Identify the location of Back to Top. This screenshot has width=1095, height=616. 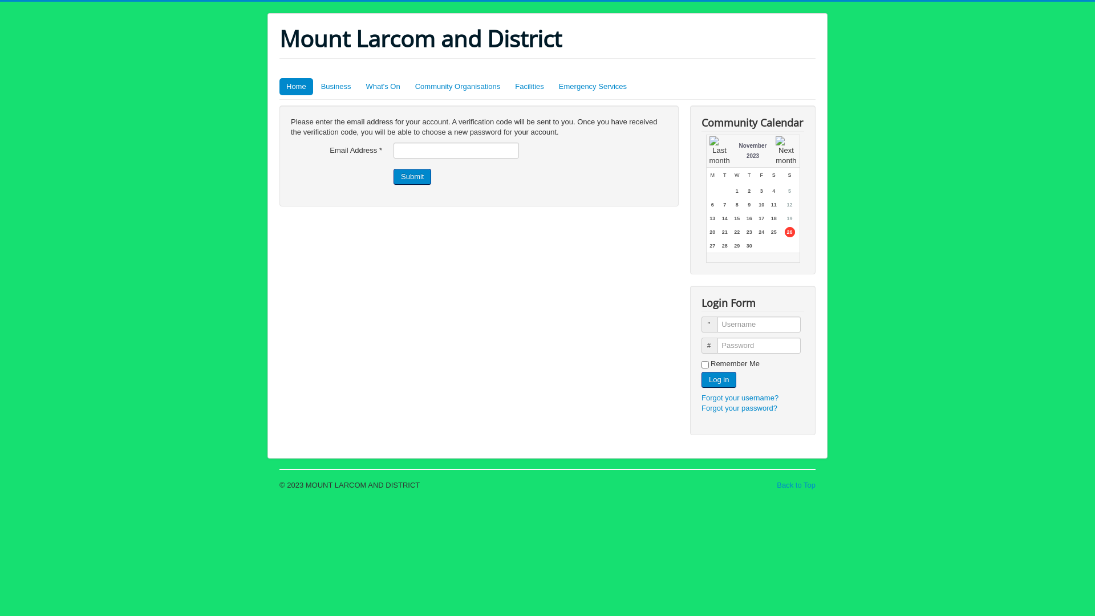
(796, 485).